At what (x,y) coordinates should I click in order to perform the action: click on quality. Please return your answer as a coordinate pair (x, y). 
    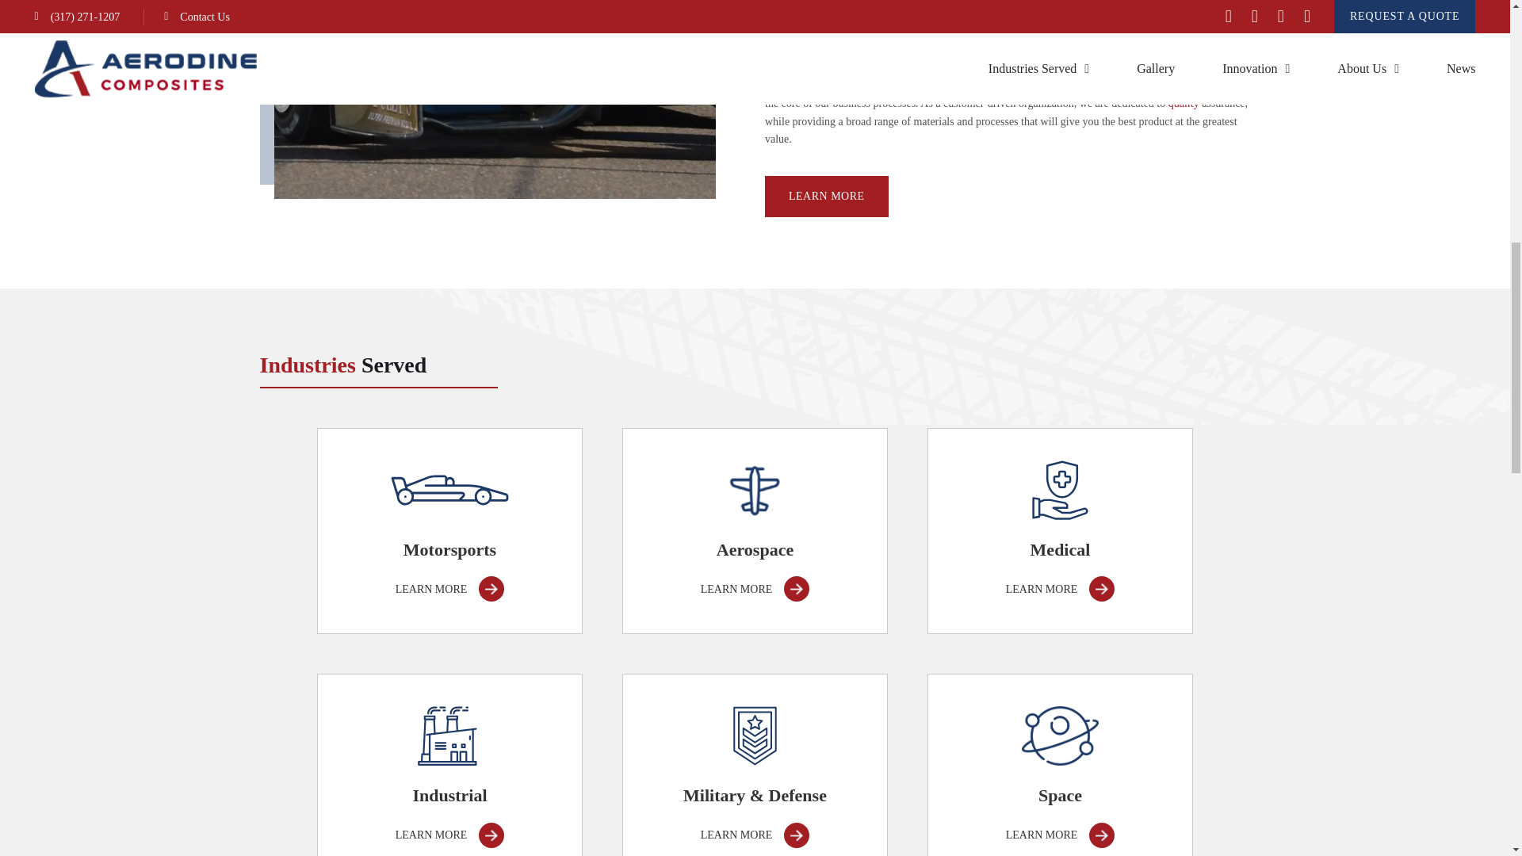
    Looking at the image, I should click on (1184, 103).